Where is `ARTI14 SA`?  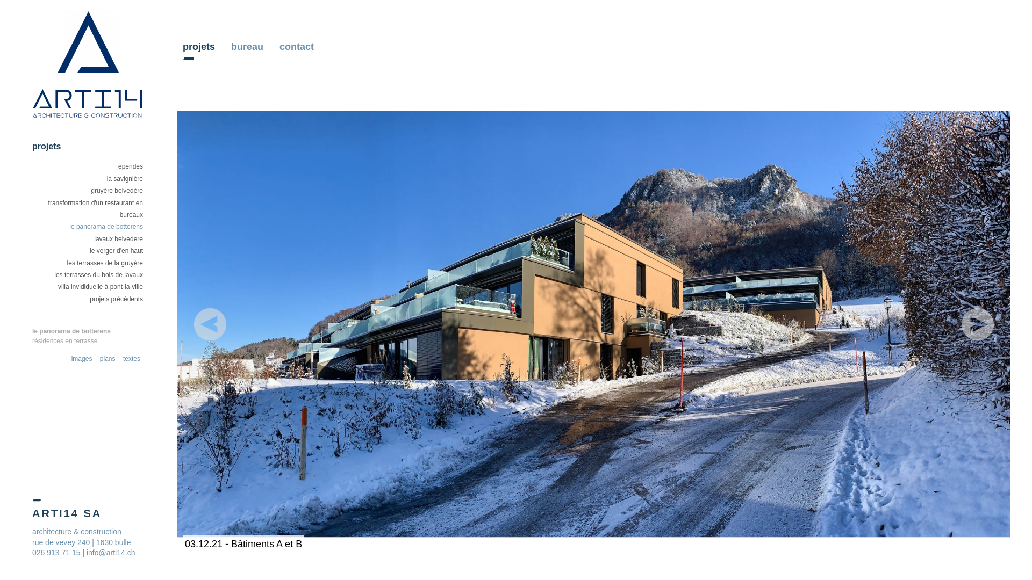
ARTI14 SA is located at coordinates (84, 519).